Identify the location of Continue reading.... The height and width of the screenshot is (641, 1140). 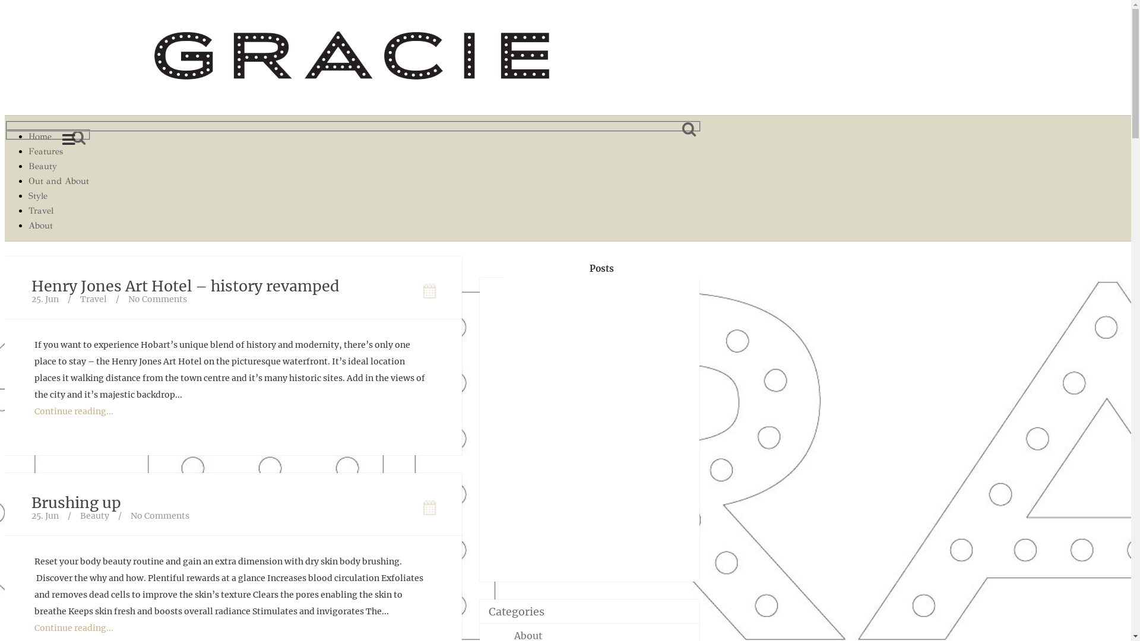
(74, 411).